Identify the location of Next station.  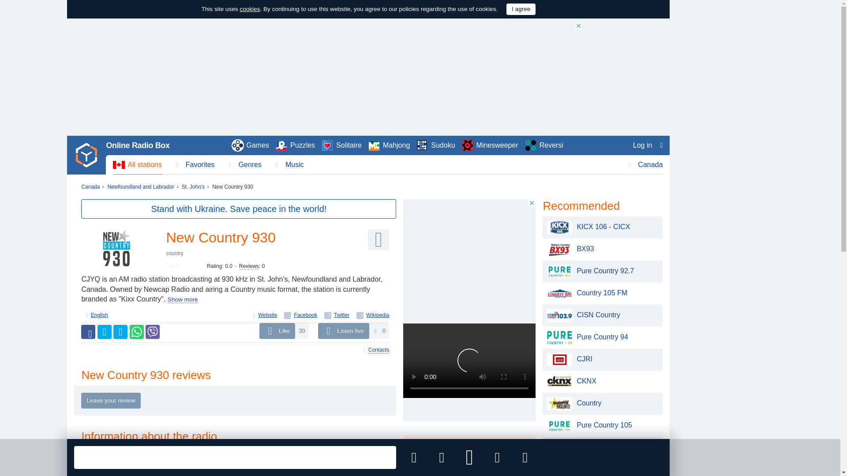
(497, 457).